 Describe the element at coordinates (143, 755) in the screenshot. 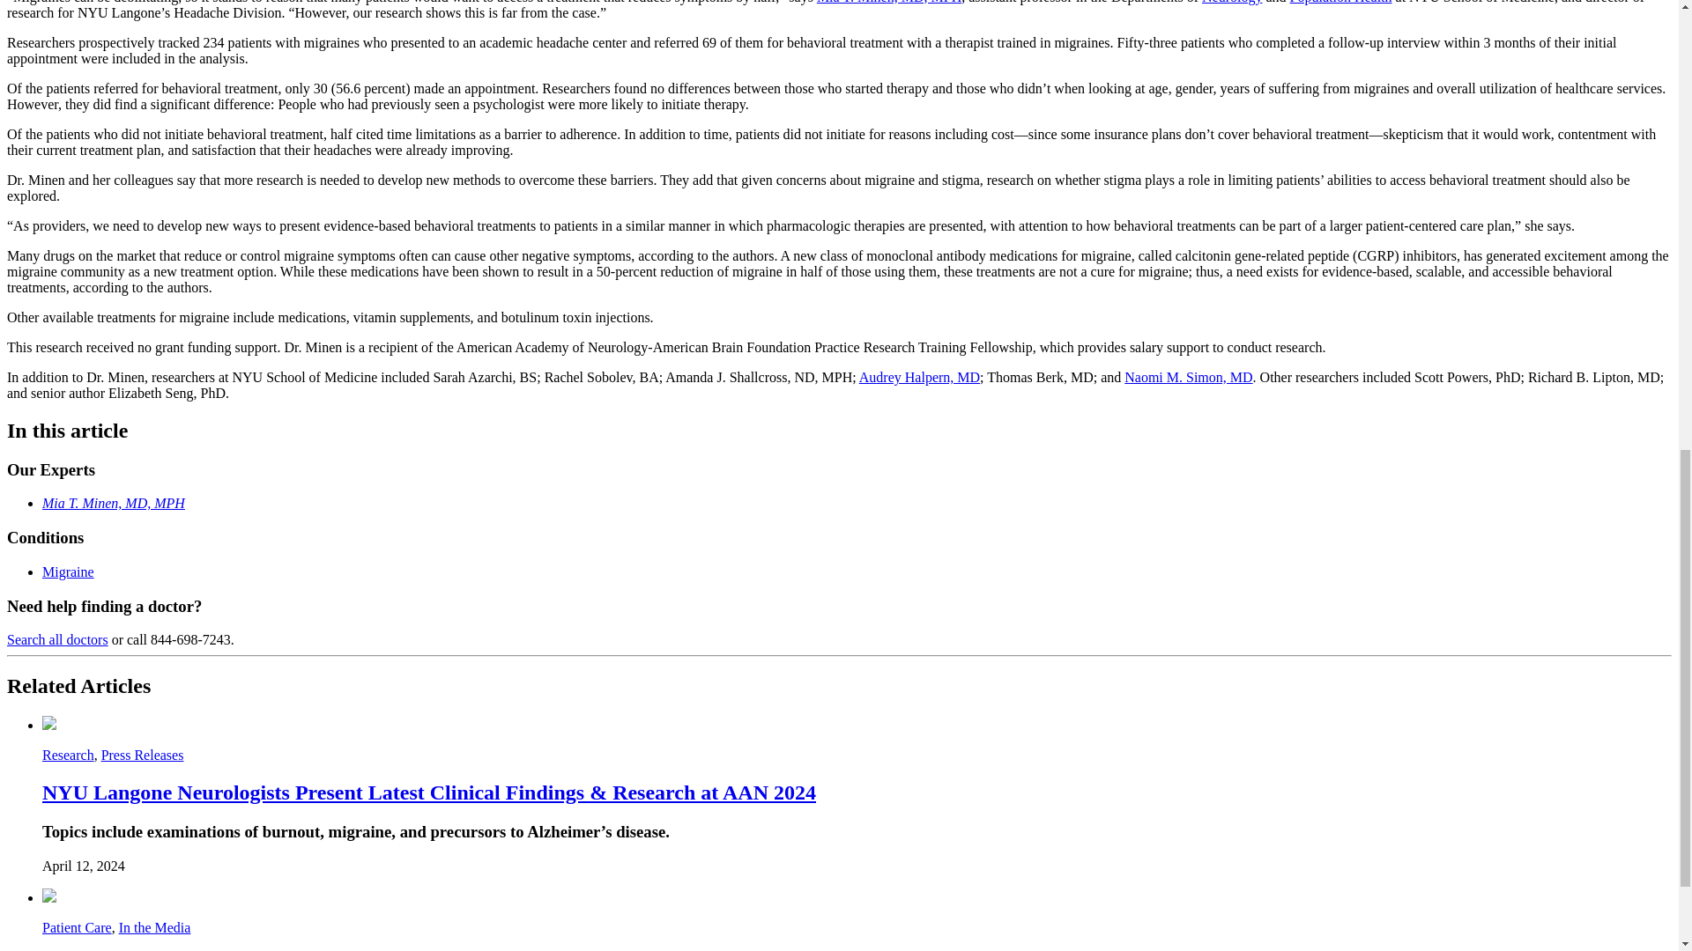

I see `Press Releases` at that location.